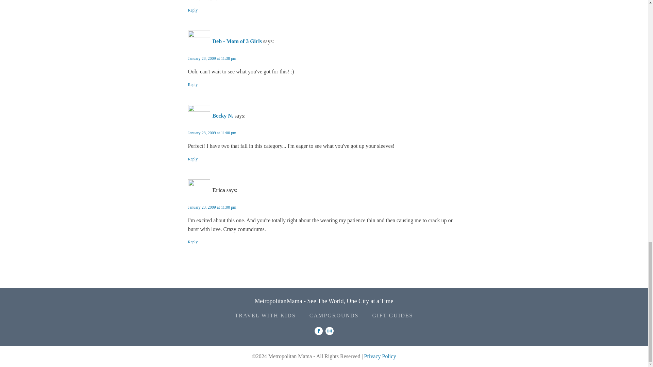 Image resolution: width=653 pixels, height=367 pixels. What do you see at coordinates (192, 159) in the screenshot?
I see `Reply` at bounding box center [192, 159].